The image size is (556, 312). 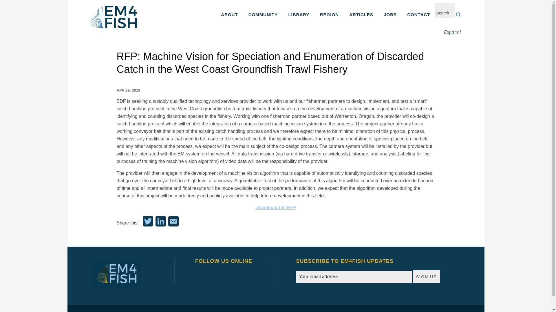 What do you see at coordinates (452, 32) in the screenshot?
I see `Espanol` at bounding box center [452, 32].